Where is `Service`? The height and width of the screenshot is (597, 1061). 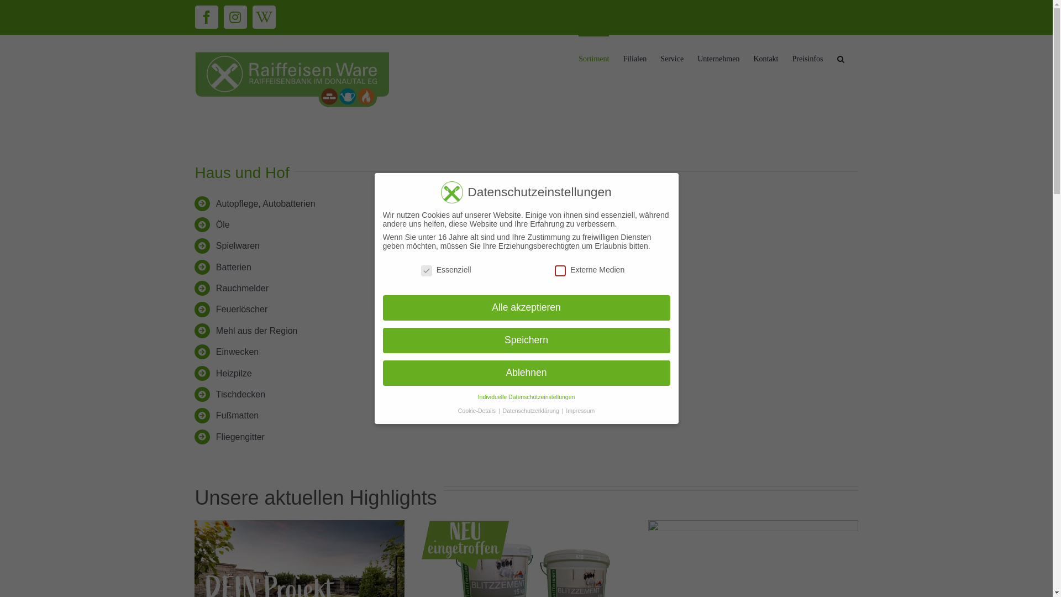 Service is located at coordinates (672, 58).